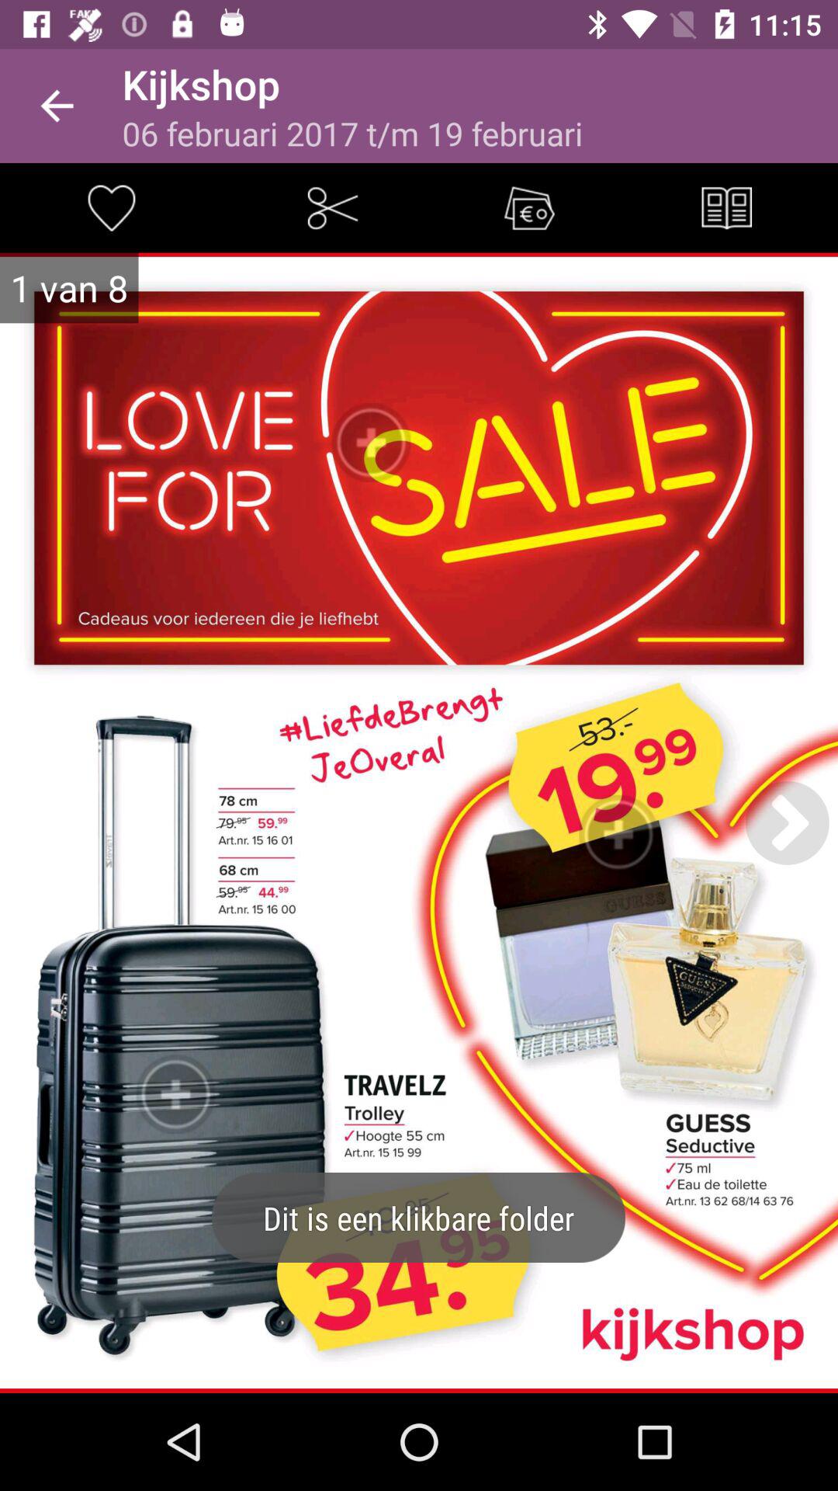  I want to click on go to next page, so click(787, 822).